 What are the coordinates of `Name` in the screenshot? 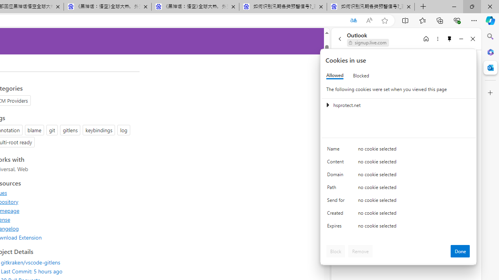 It's located at (337, 151).